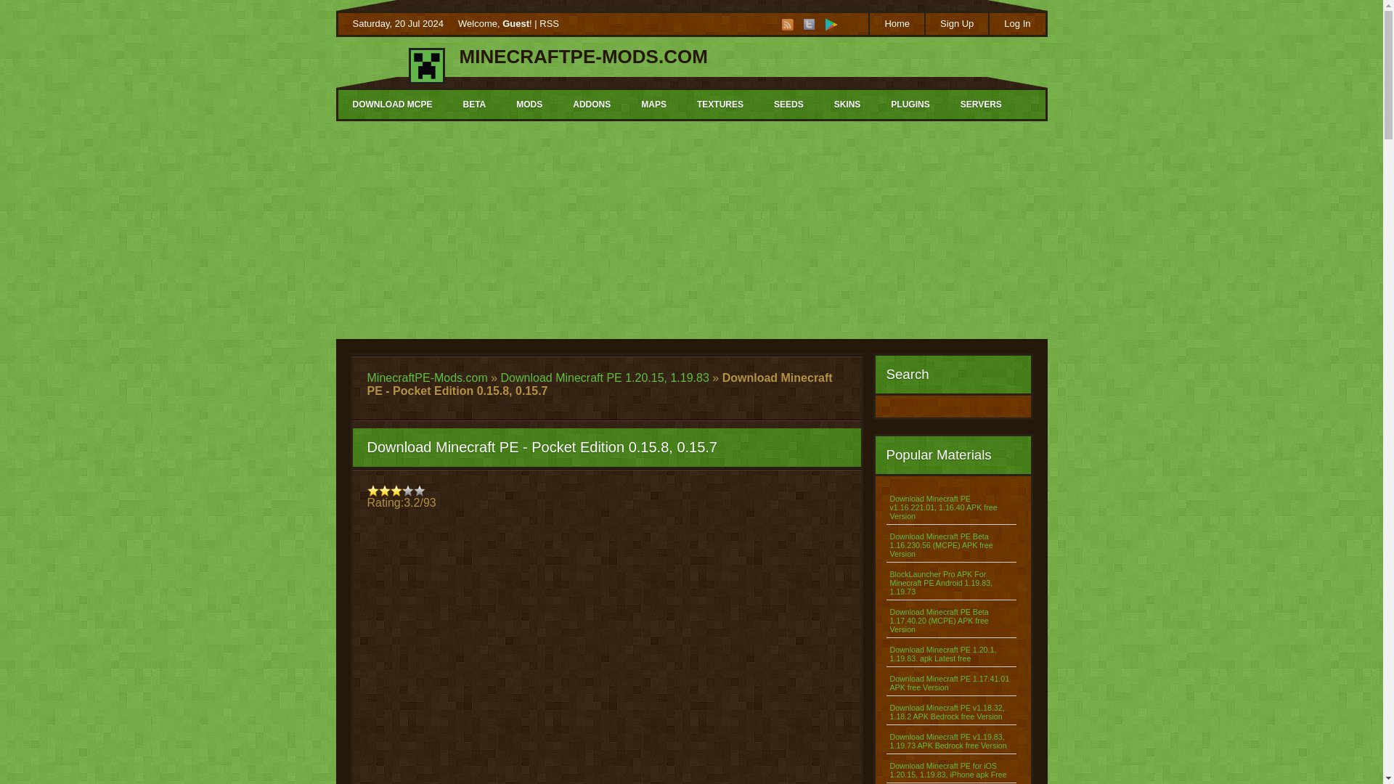 This screenshot has width=1394, height=784. What do you see at coordinates (393, 105) in the screenshot?
I see `DOWNLOAD MCPE` at bounding box center [393, 105].